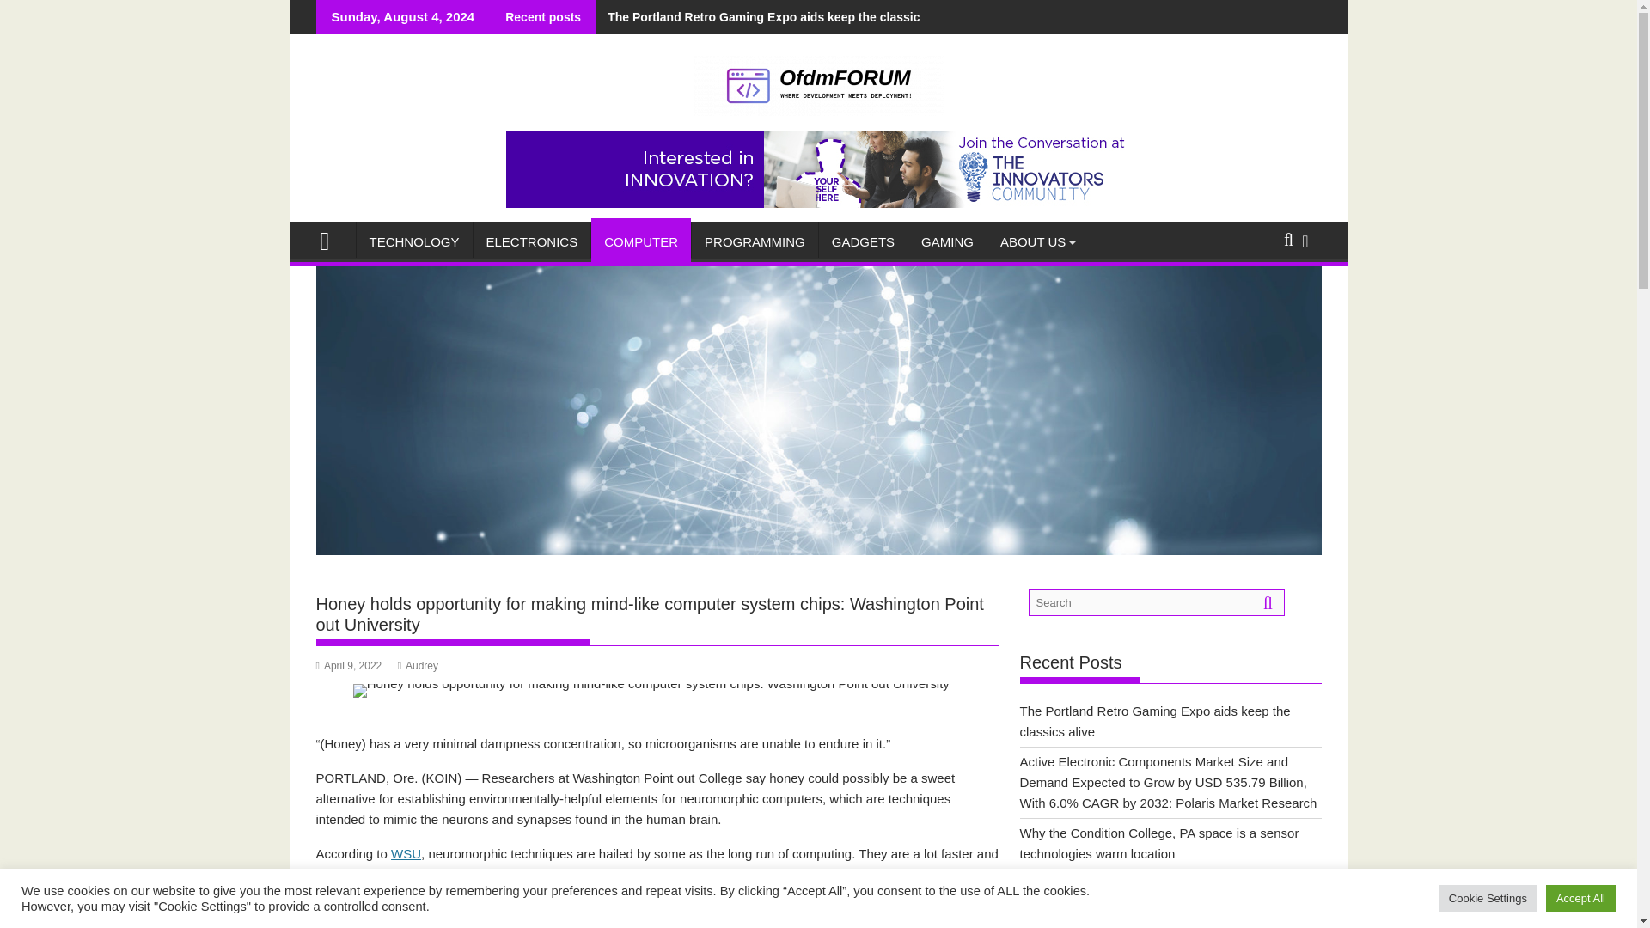  What do you see at coordinates (332, 239) in the screenshot?
I see `OfdmFORUM` at bounding box center [332, 239].